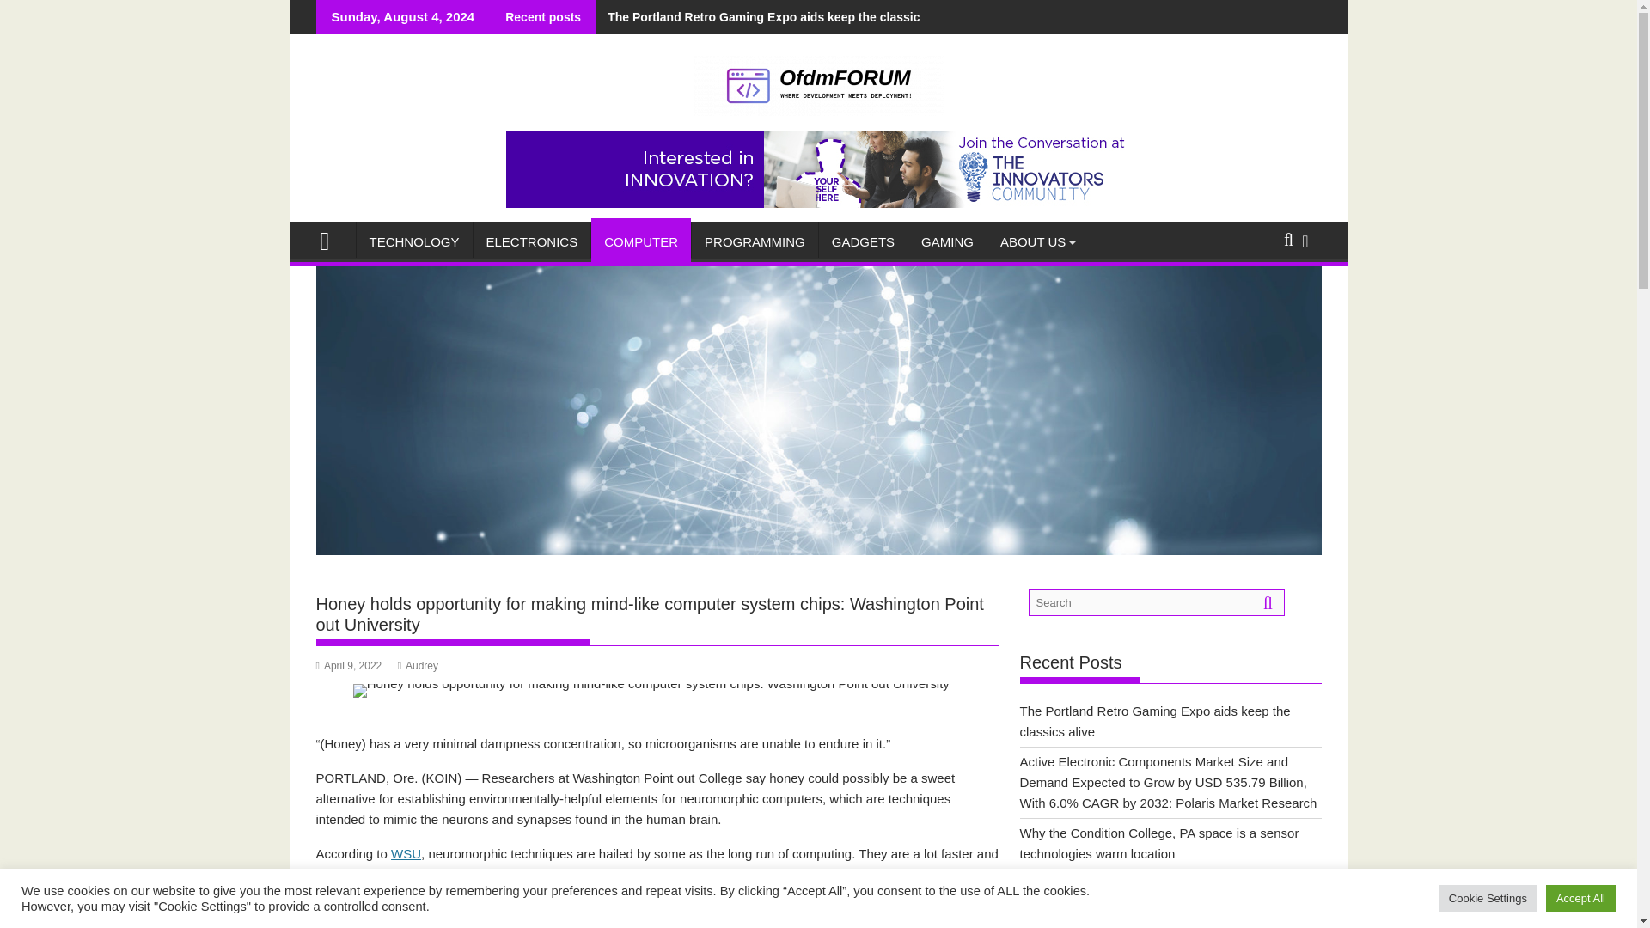  What do you see at coordinates (332, 239) in the screenshot?
I see `OfdmFORUM` at bounding box center [332, 239].